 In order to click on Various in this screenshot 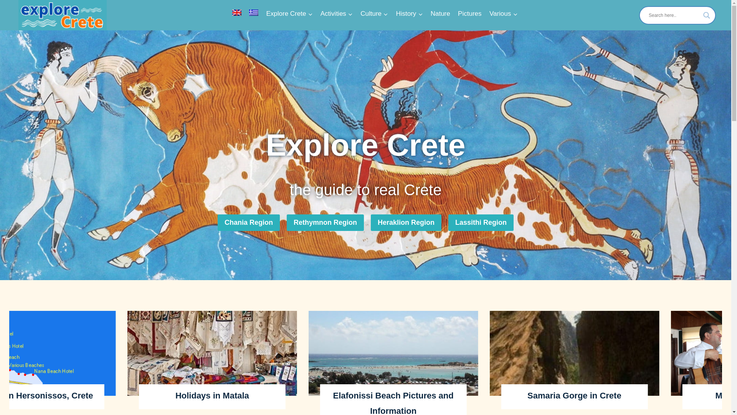, I will do `click(504, 14)`.